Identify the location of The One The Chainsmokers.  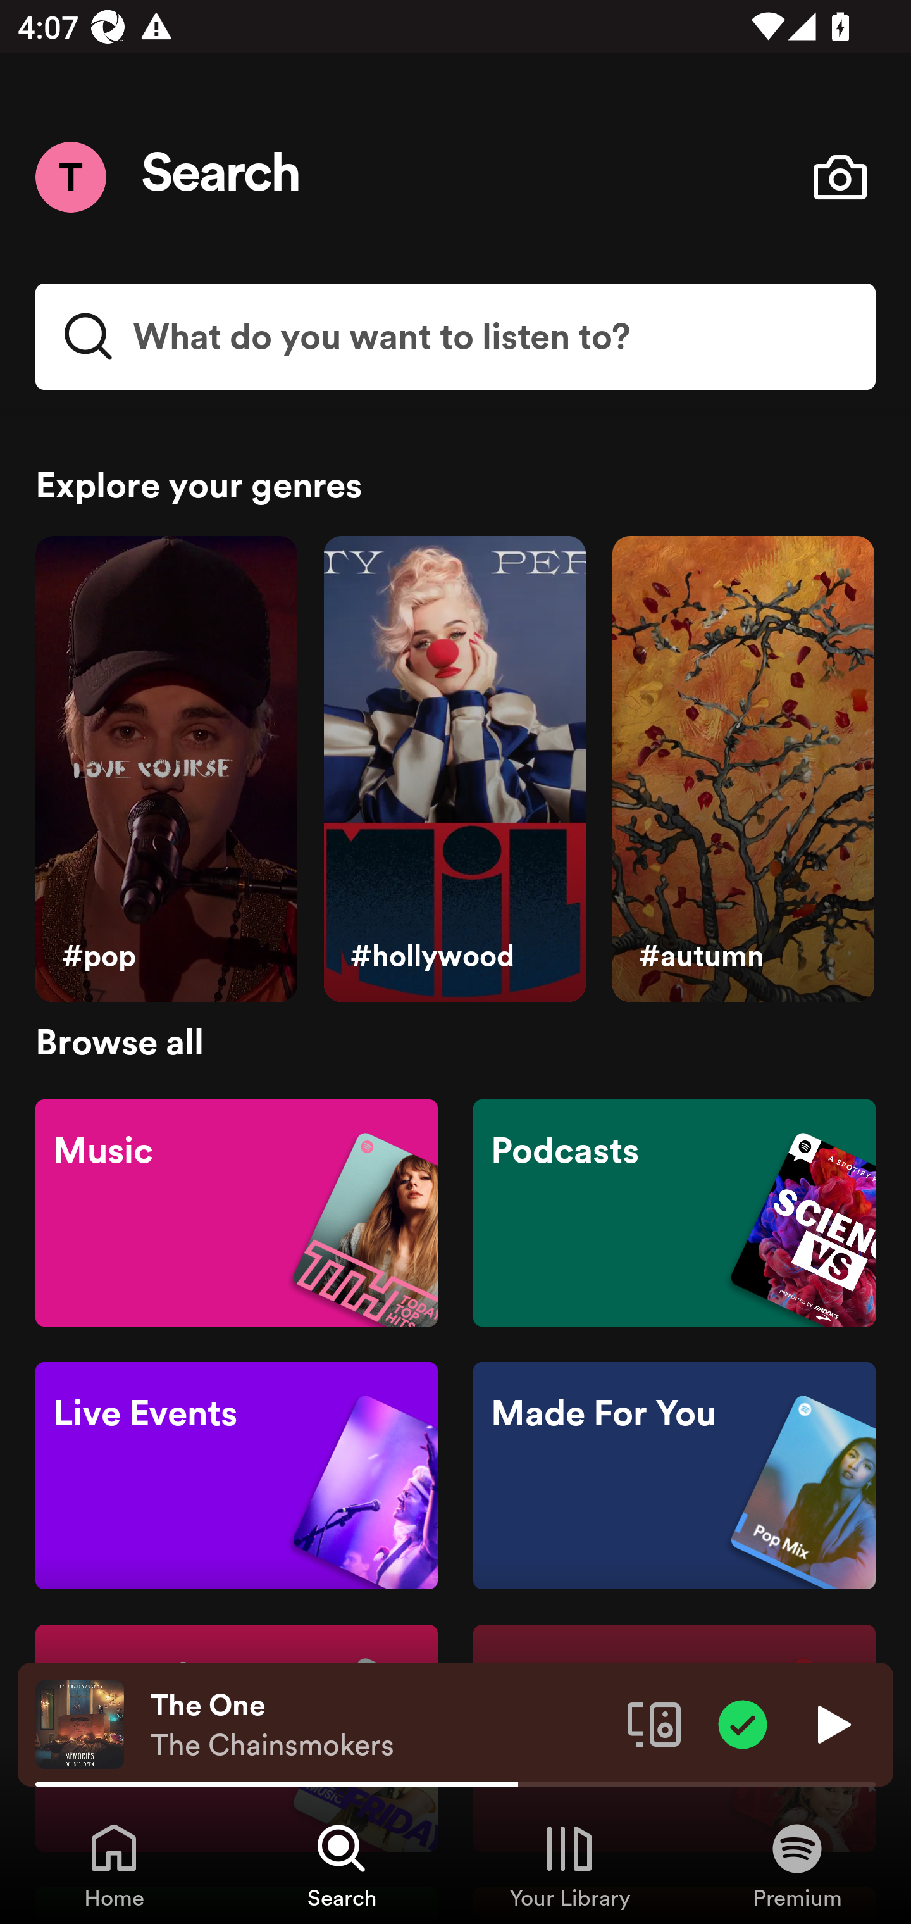
(380, 1725).